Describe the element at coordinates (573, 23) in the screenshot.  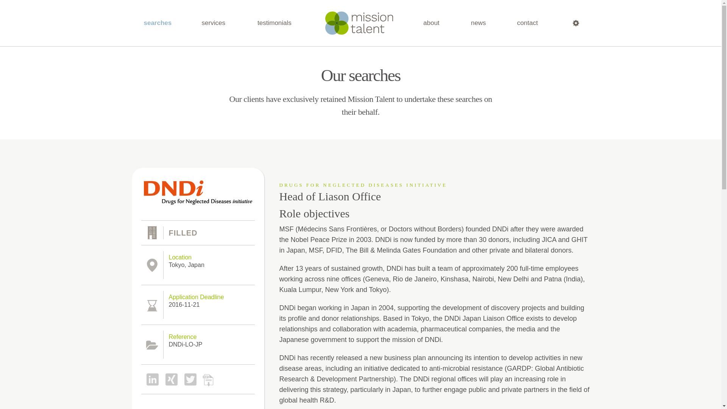
I see `Search` at that location.